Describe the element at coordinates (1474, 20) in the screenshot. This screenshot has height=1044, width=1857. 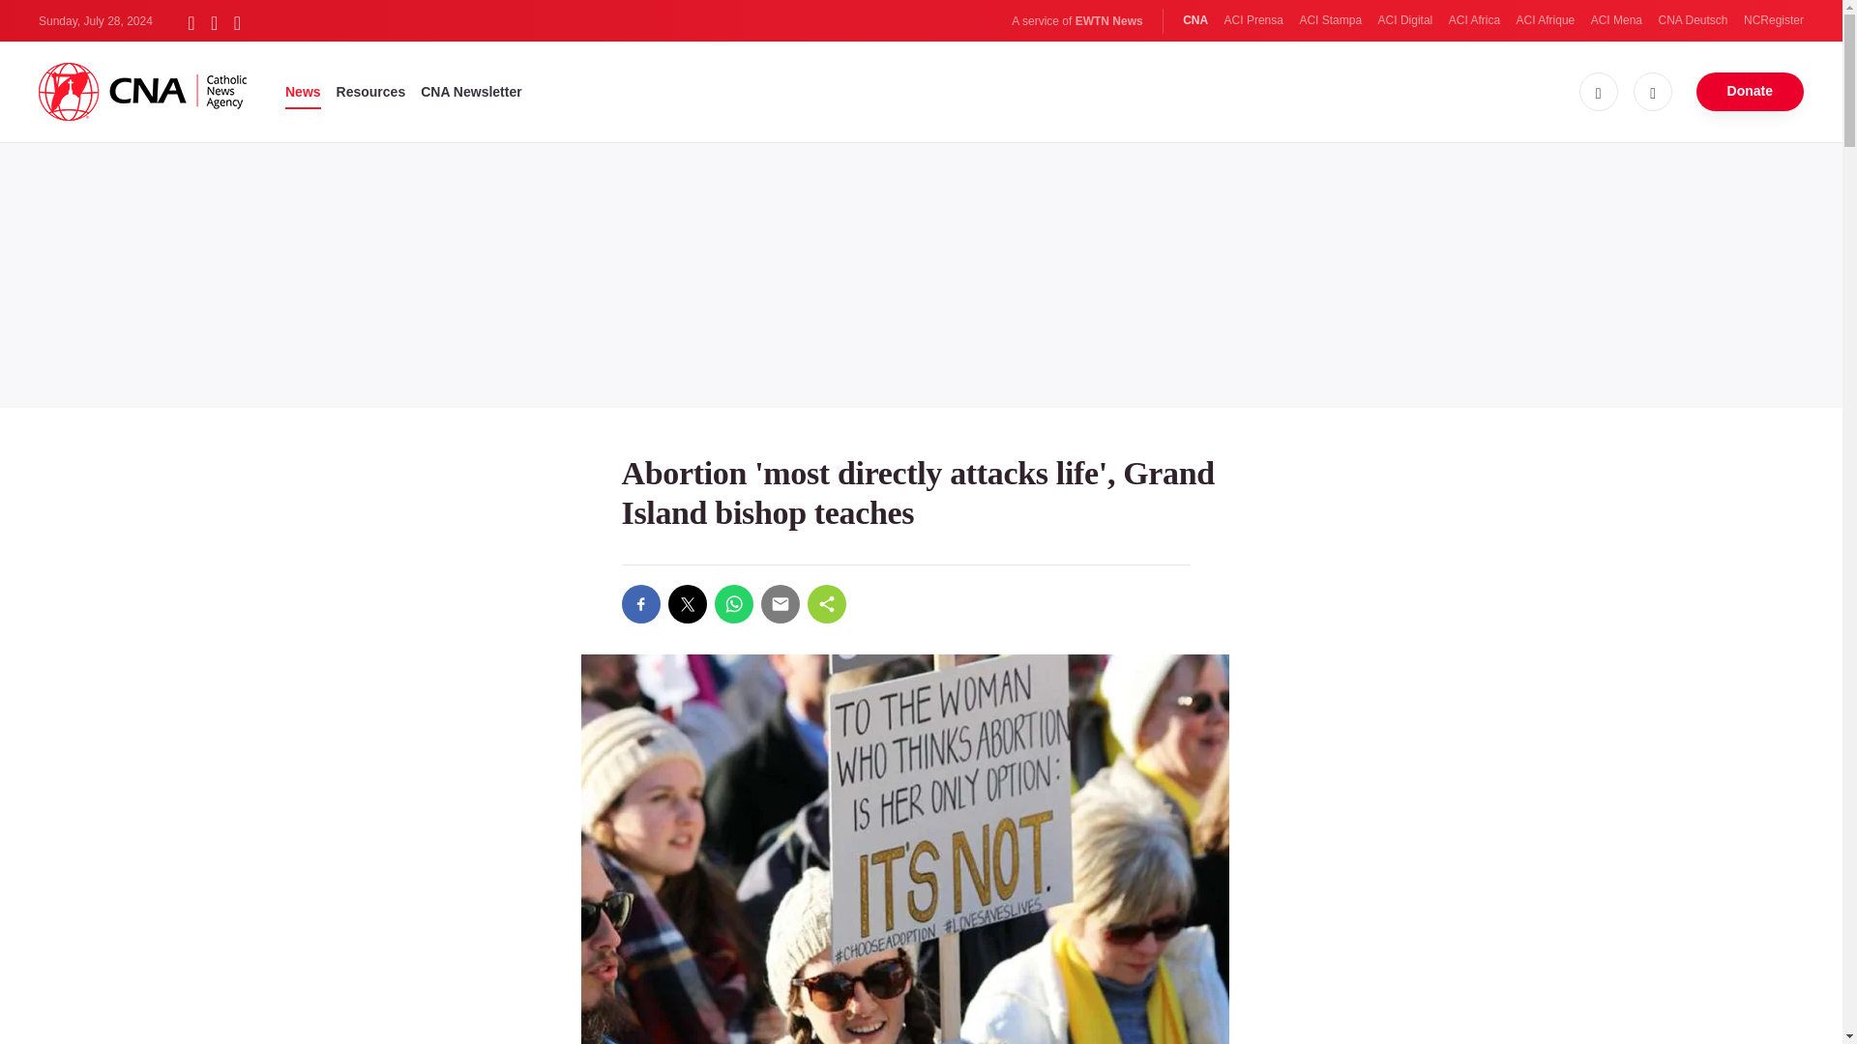
I see `ACI Africa` at that location.